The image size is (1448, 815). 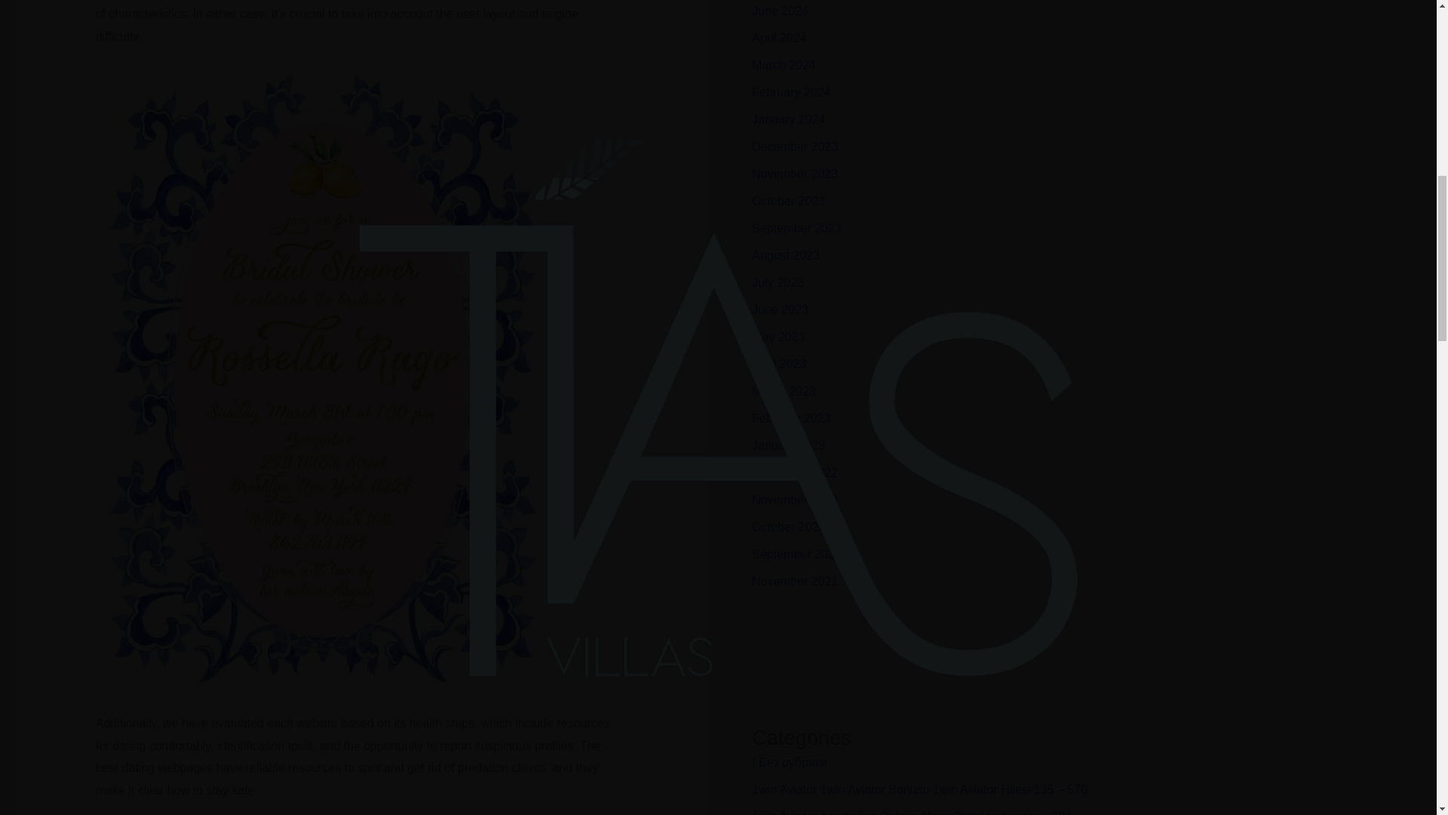 What do you see at coordinates (788, 445) in the screenshot?
I see `January 2023` at bounding box center [788, 445].